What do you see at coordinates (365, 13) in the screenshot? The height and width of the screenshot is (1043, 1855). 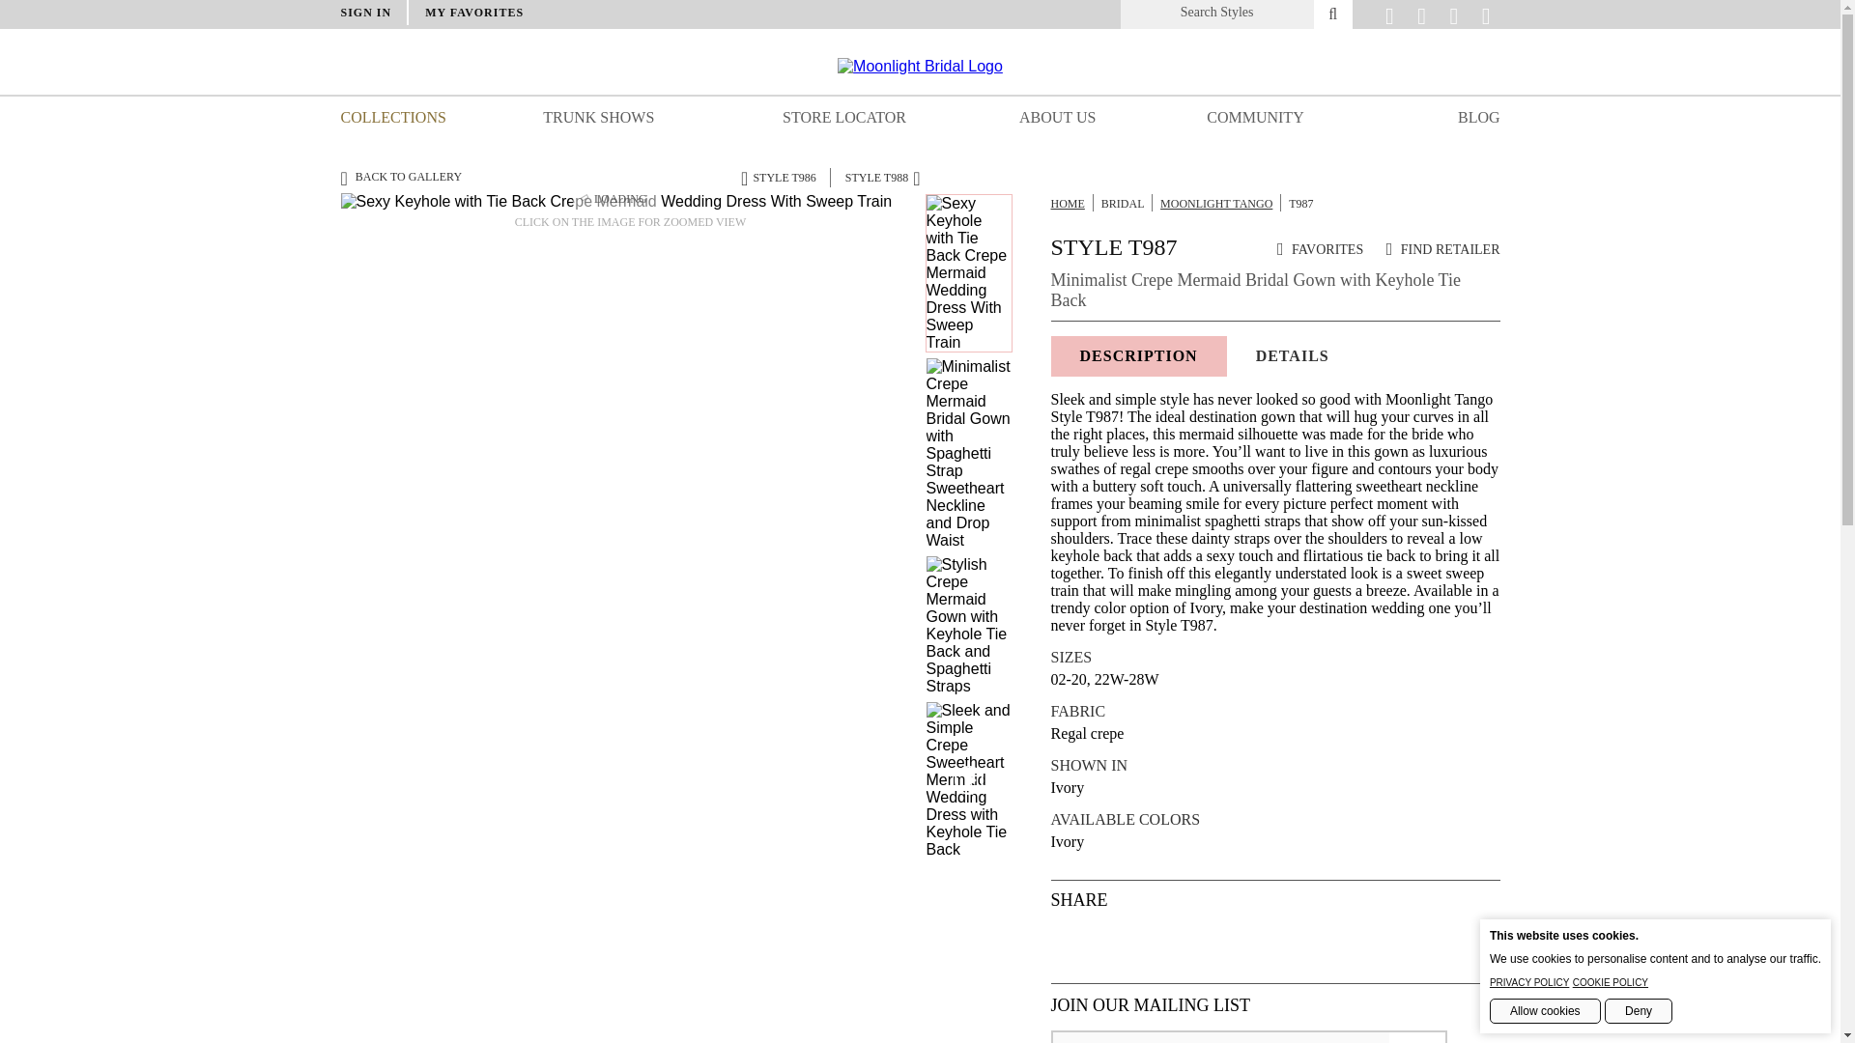 I see `SIGN IN` at bounding box center [365, 13].